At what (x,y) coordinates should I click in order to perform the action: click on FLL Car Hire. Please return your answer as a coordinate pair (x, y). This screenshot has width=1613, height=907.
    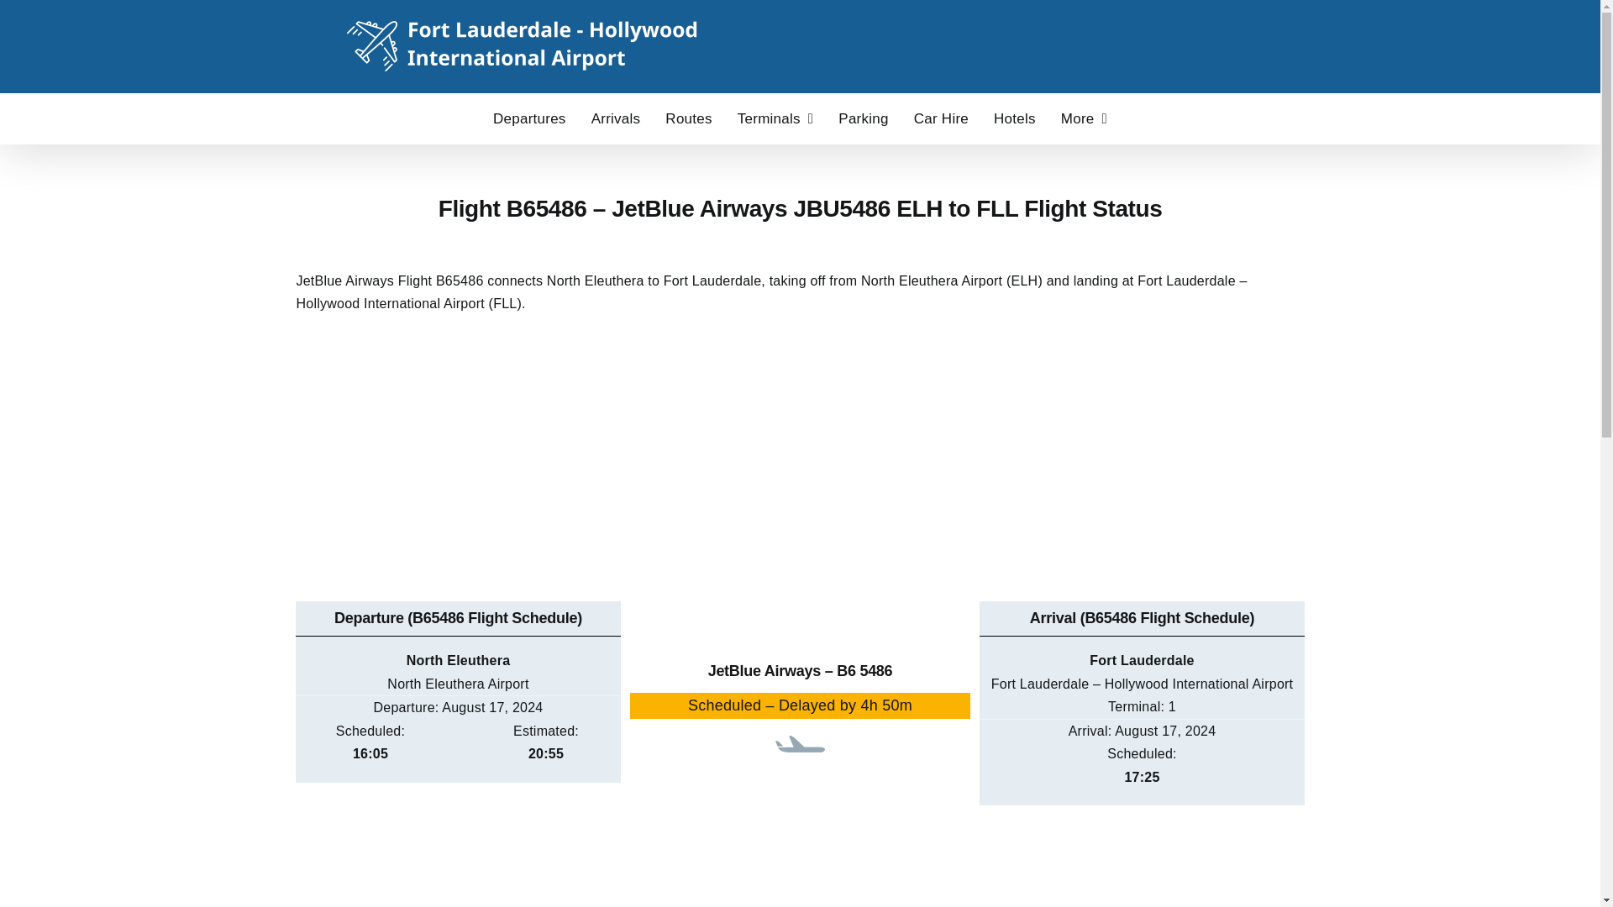
    Looking at the image, I should click on (941, 118).